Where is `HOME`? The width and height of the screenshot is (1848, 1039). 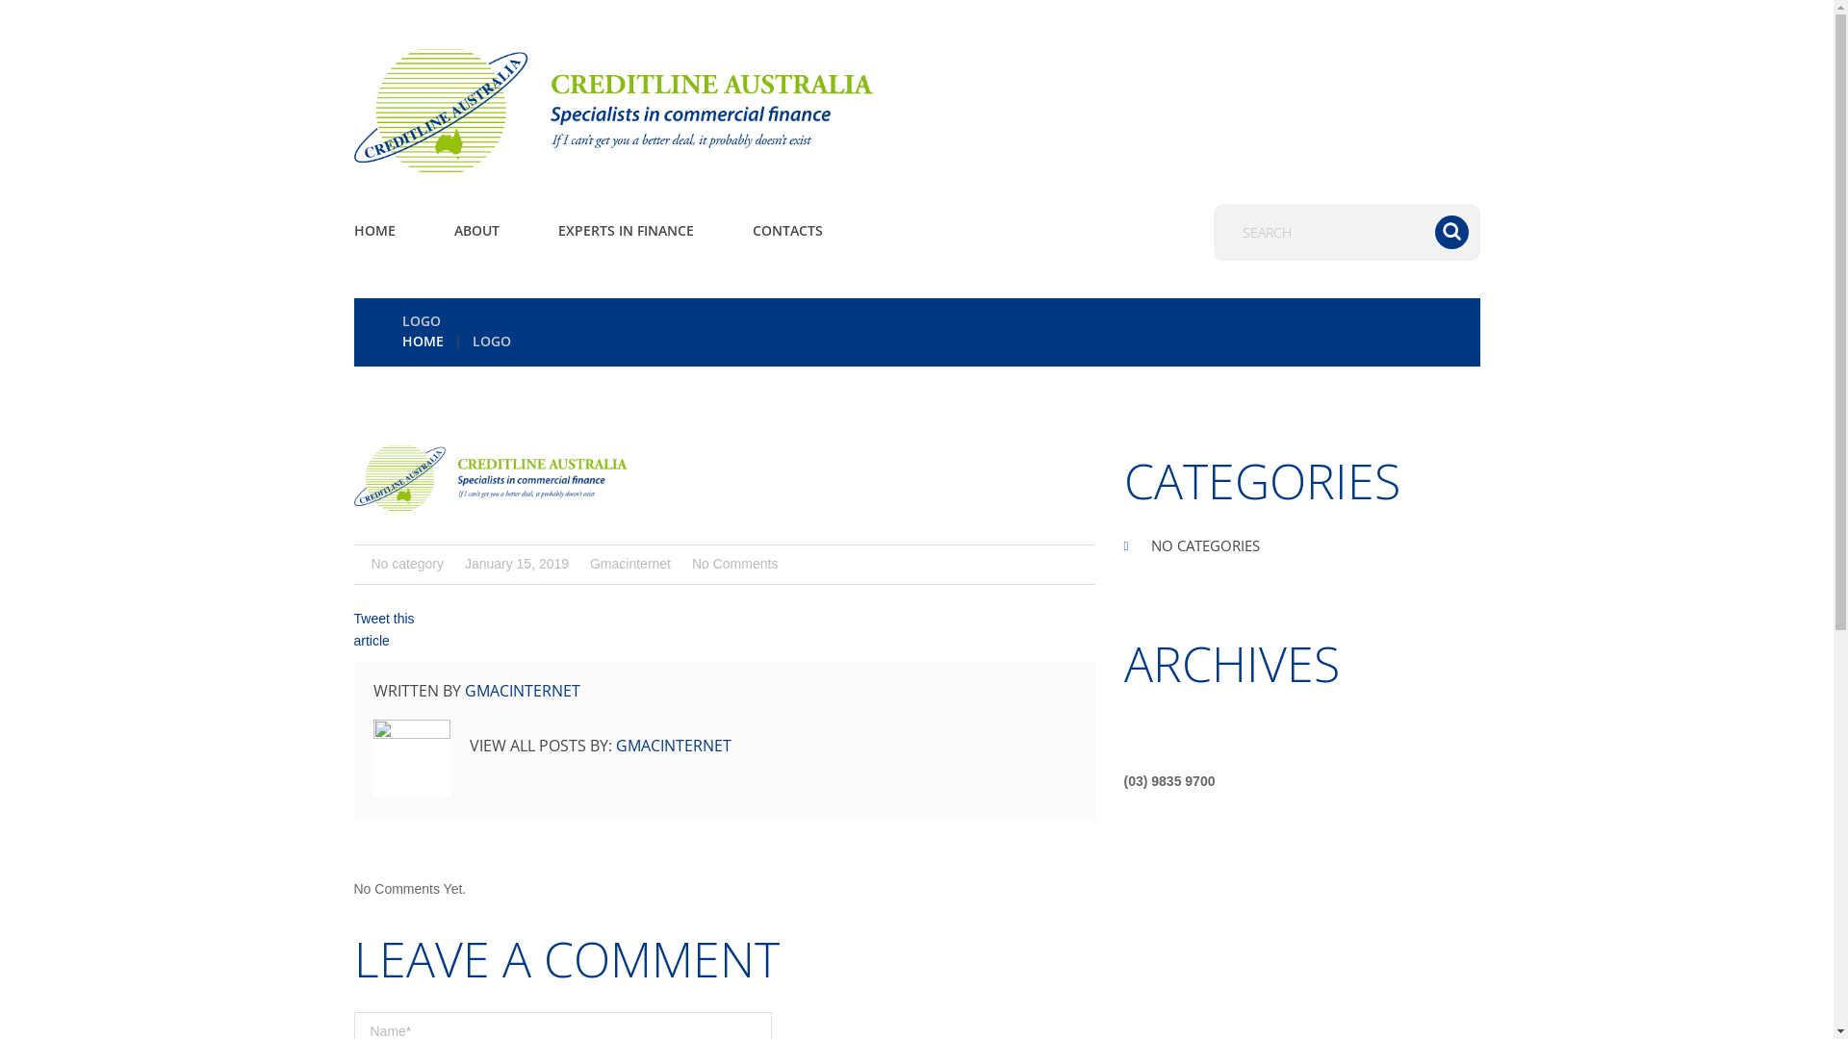
HOME is located at coordinates (375, 231).